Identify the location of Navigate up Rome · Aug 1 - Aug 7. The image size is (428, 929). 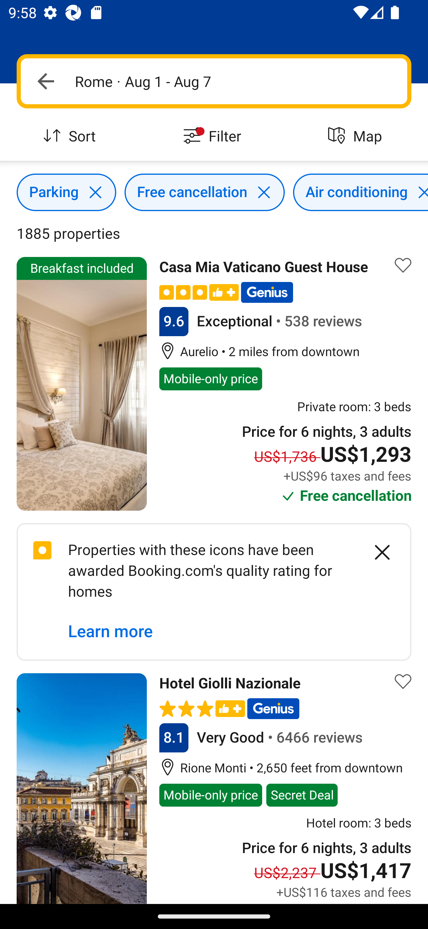
(214, 81).